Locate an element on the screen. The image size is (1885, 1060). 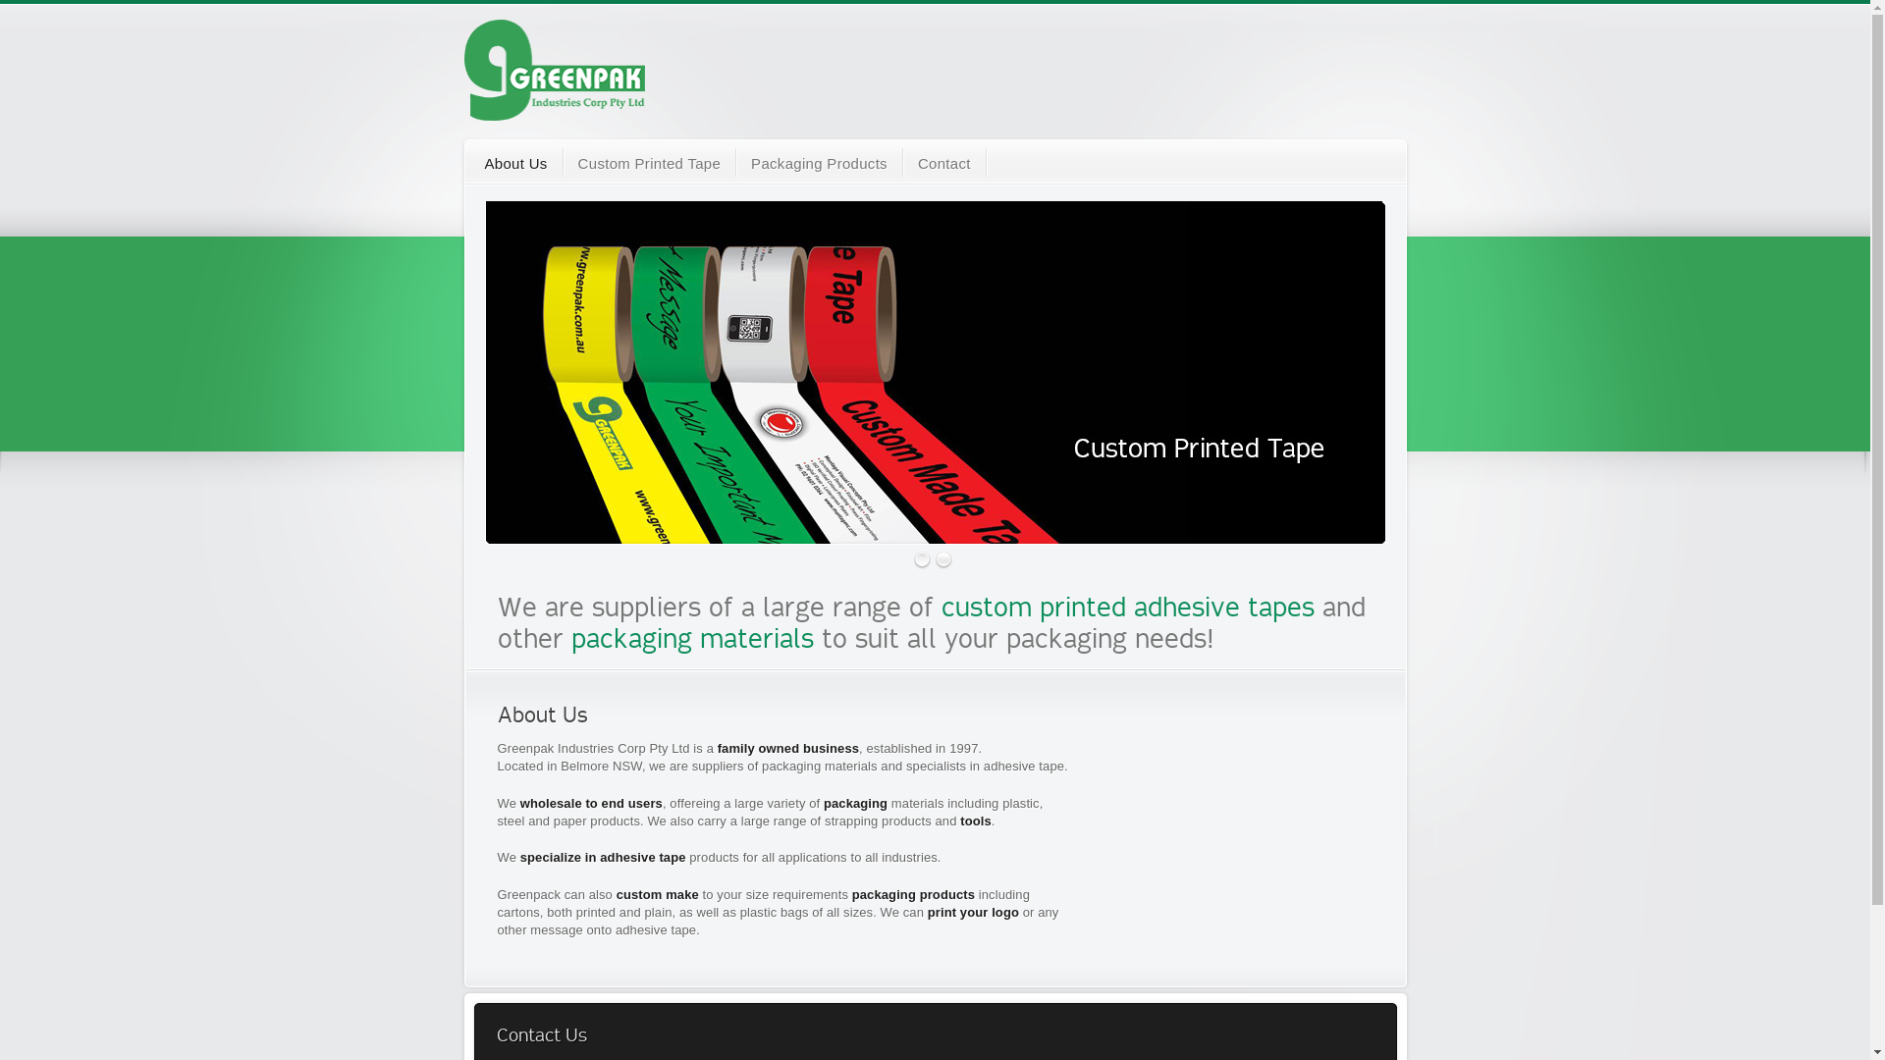
1 is located at coordinates (923, 559).